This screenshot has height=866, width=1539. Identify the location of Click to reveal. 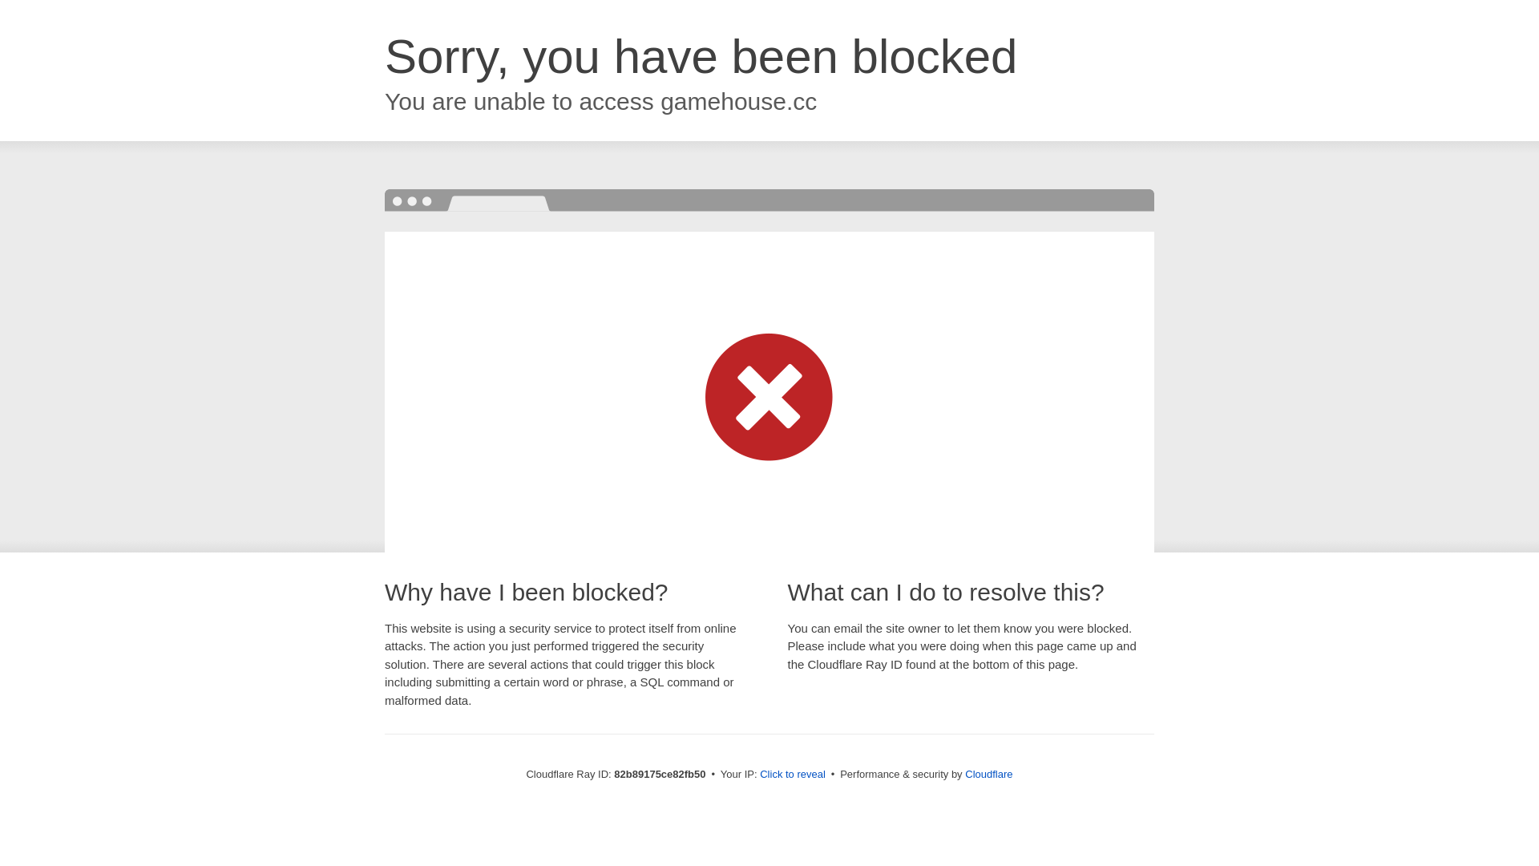
(793, 775).